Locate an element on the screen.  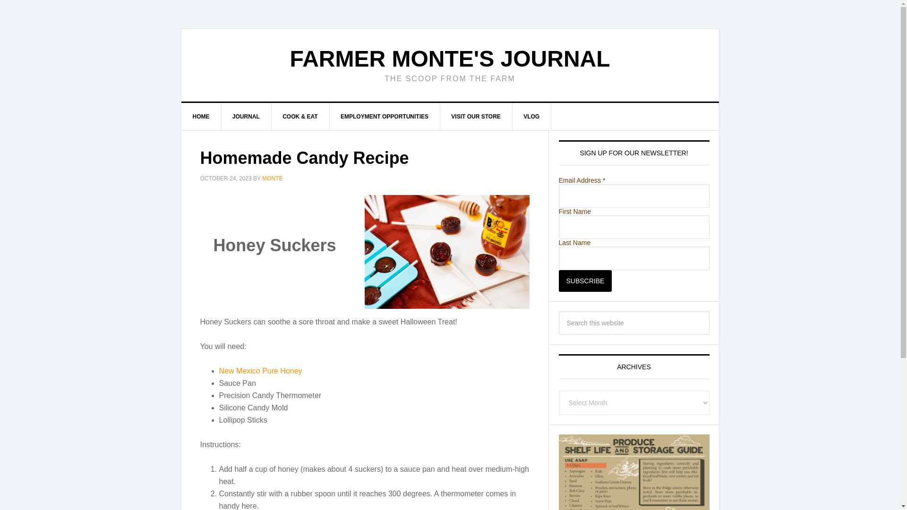
New Mexico Pure Honey is located at coordinates (261, 370).